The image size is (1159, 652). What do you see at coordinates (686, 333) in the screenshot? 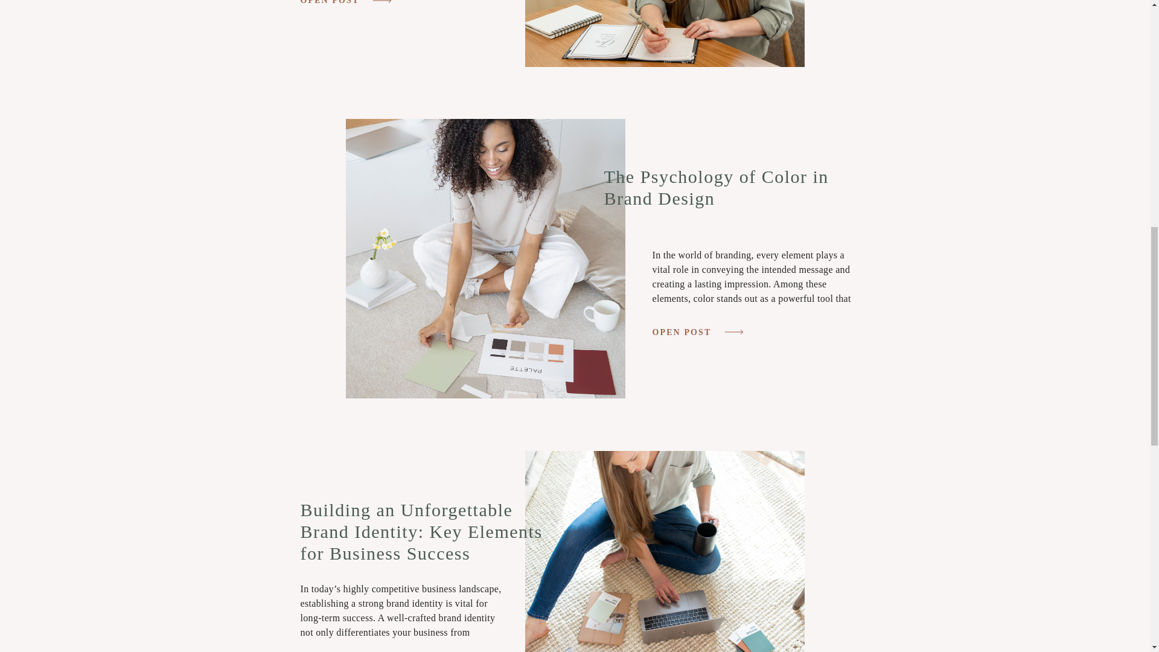
I see `OPEN POST` at bounding box center [686, 333].